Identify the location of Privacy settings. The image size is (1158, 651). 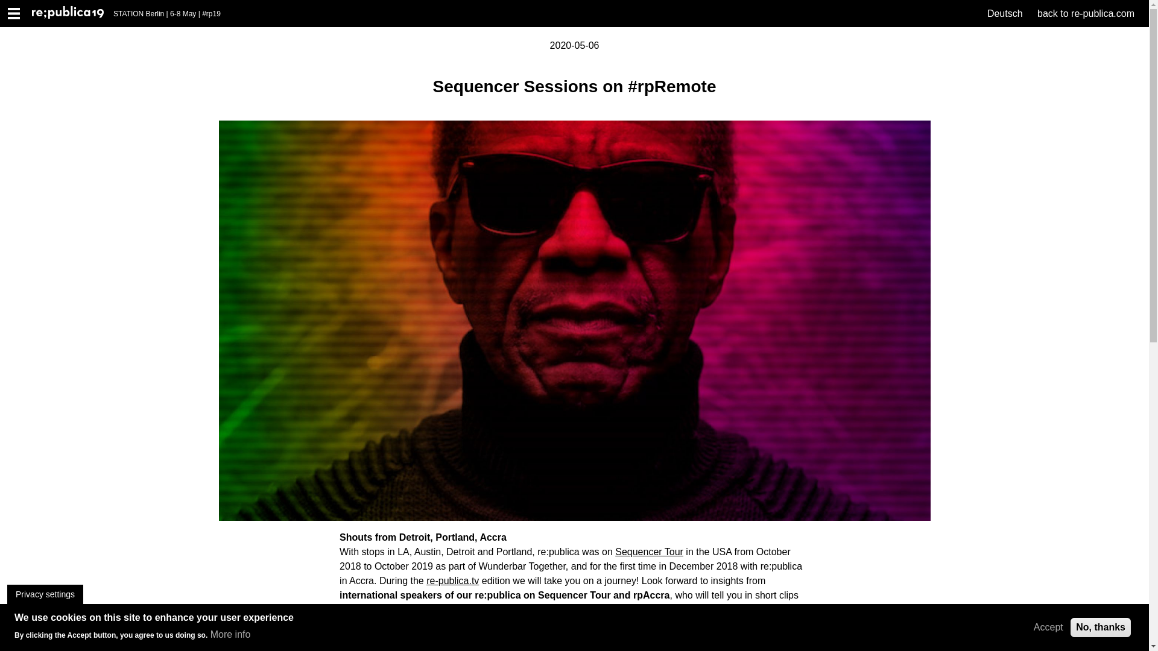
(45, 594).